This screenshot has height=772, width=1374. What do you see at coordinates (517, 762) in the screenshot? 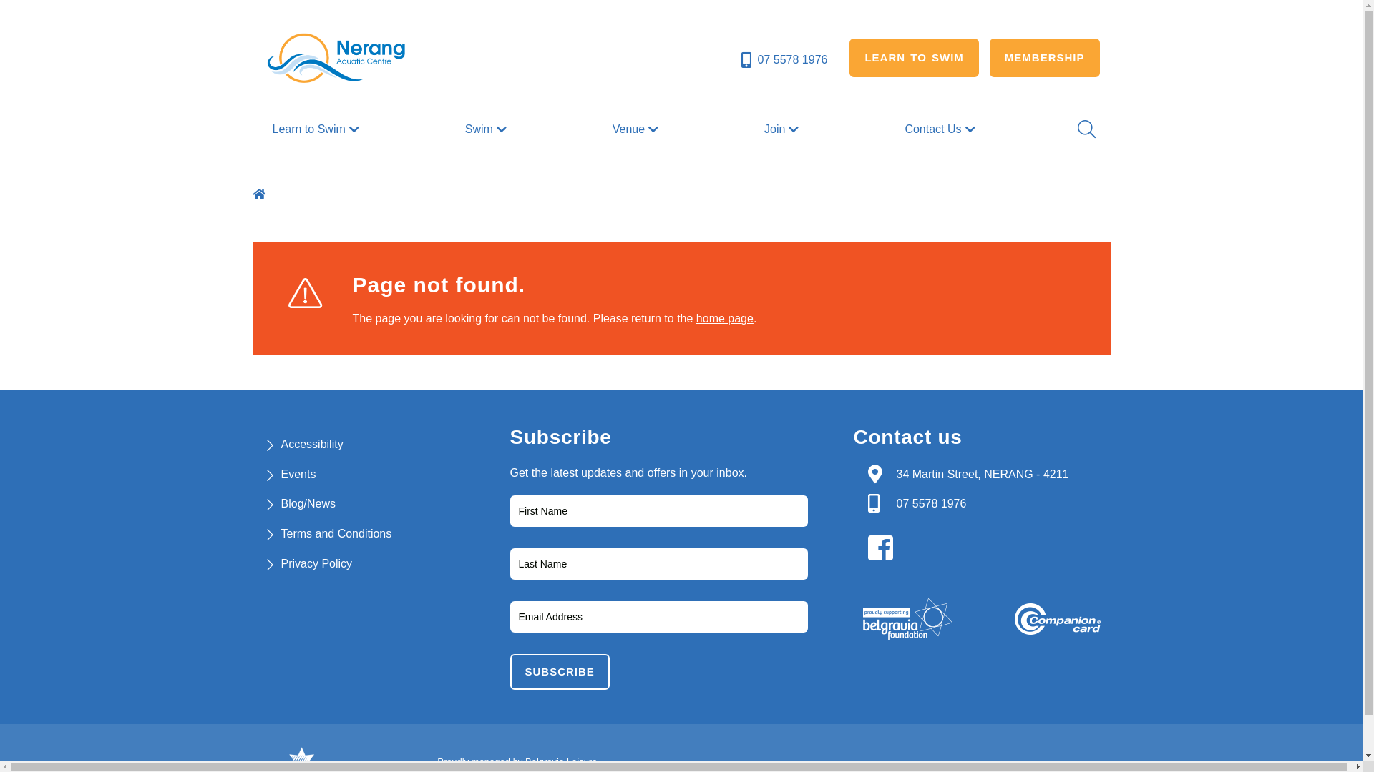
I see `Proudly managed by Belgravia Leisure` at bounding box center [517, 762].